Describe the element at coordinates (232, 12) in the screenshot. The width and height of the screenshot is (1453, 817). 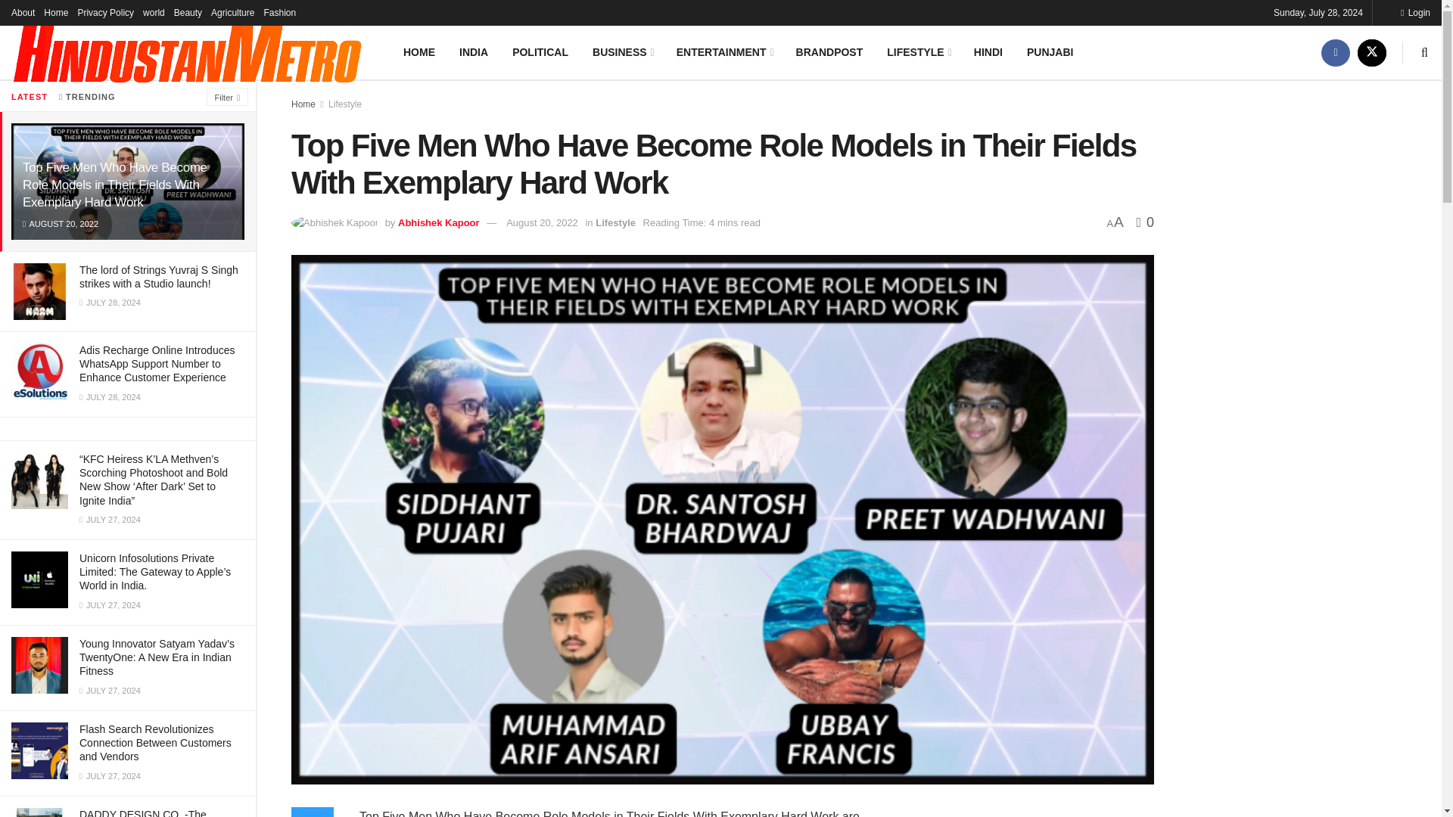
I see `Agriculture` at that location.